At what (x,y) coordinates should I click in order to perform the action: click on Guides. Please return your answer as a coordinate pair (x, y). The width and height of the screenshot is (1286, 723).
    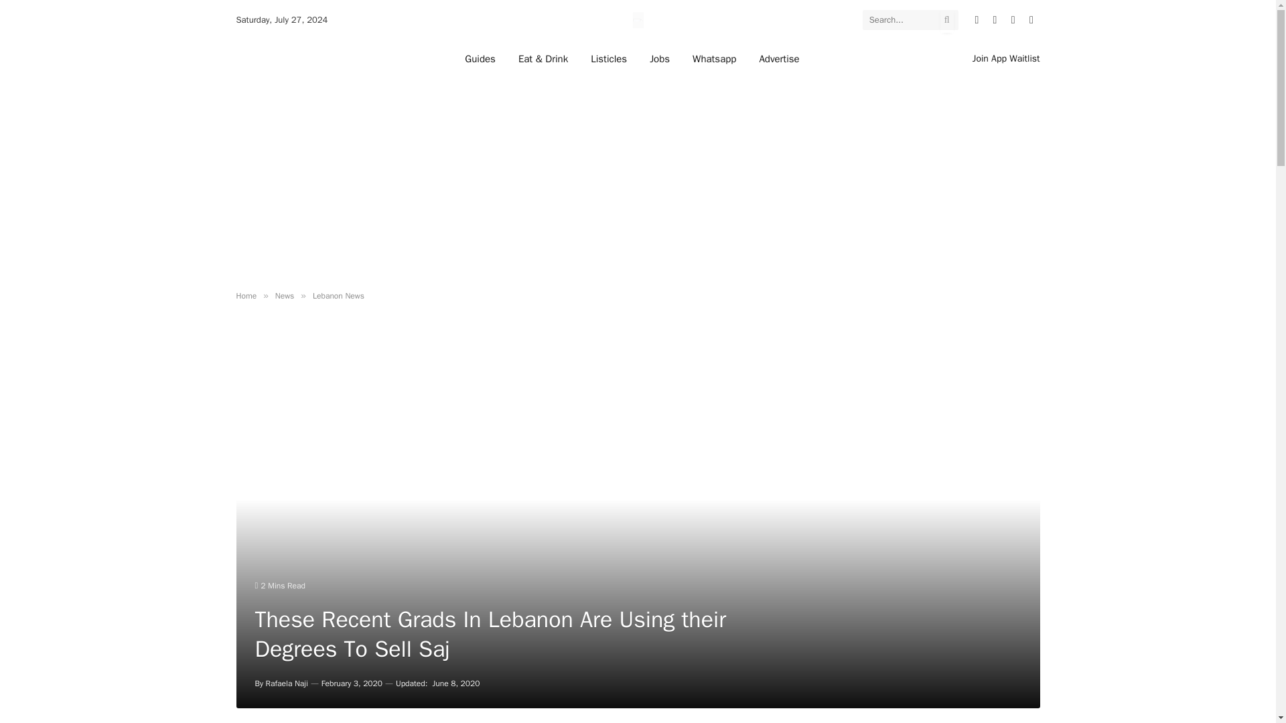
    Looking at the image, I should click on (480, 58).